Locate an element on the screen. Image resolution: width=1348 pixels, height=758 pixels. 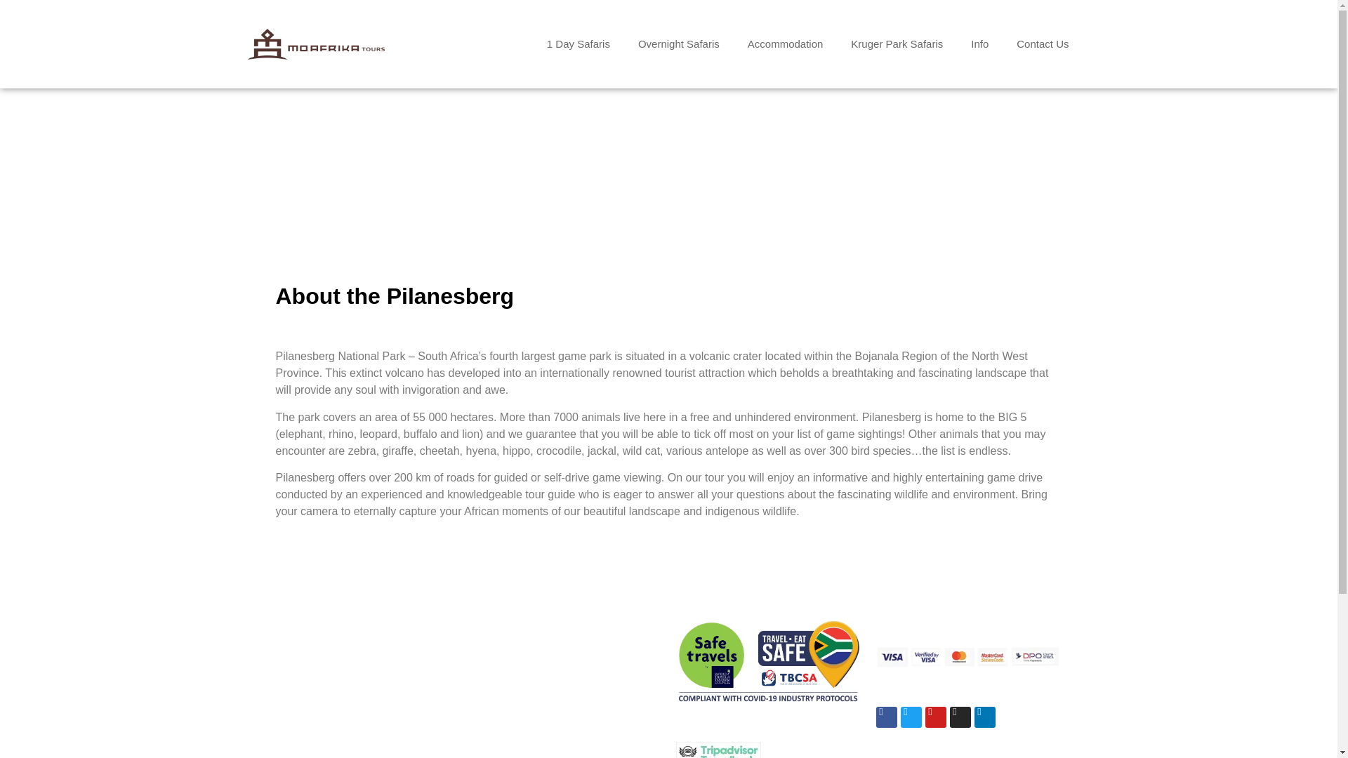
Closed vehicle tour is located at coordinates (323, 653).